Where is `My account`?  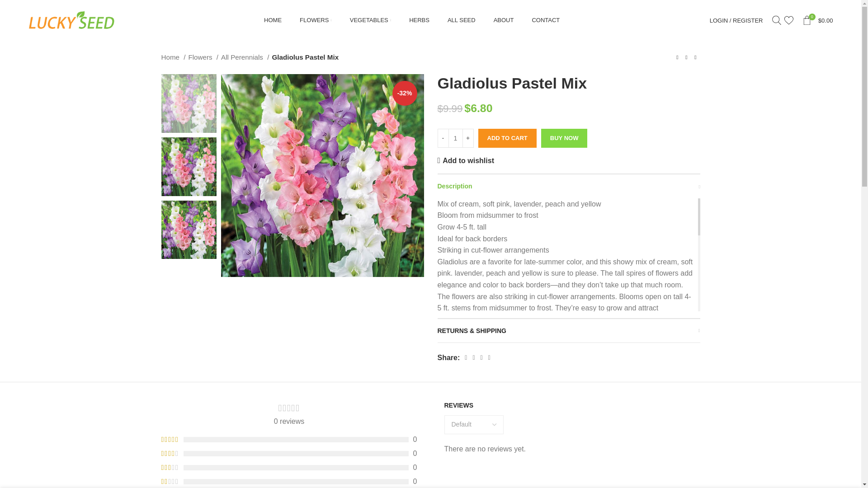
My account is located at coordinates (736, 20).